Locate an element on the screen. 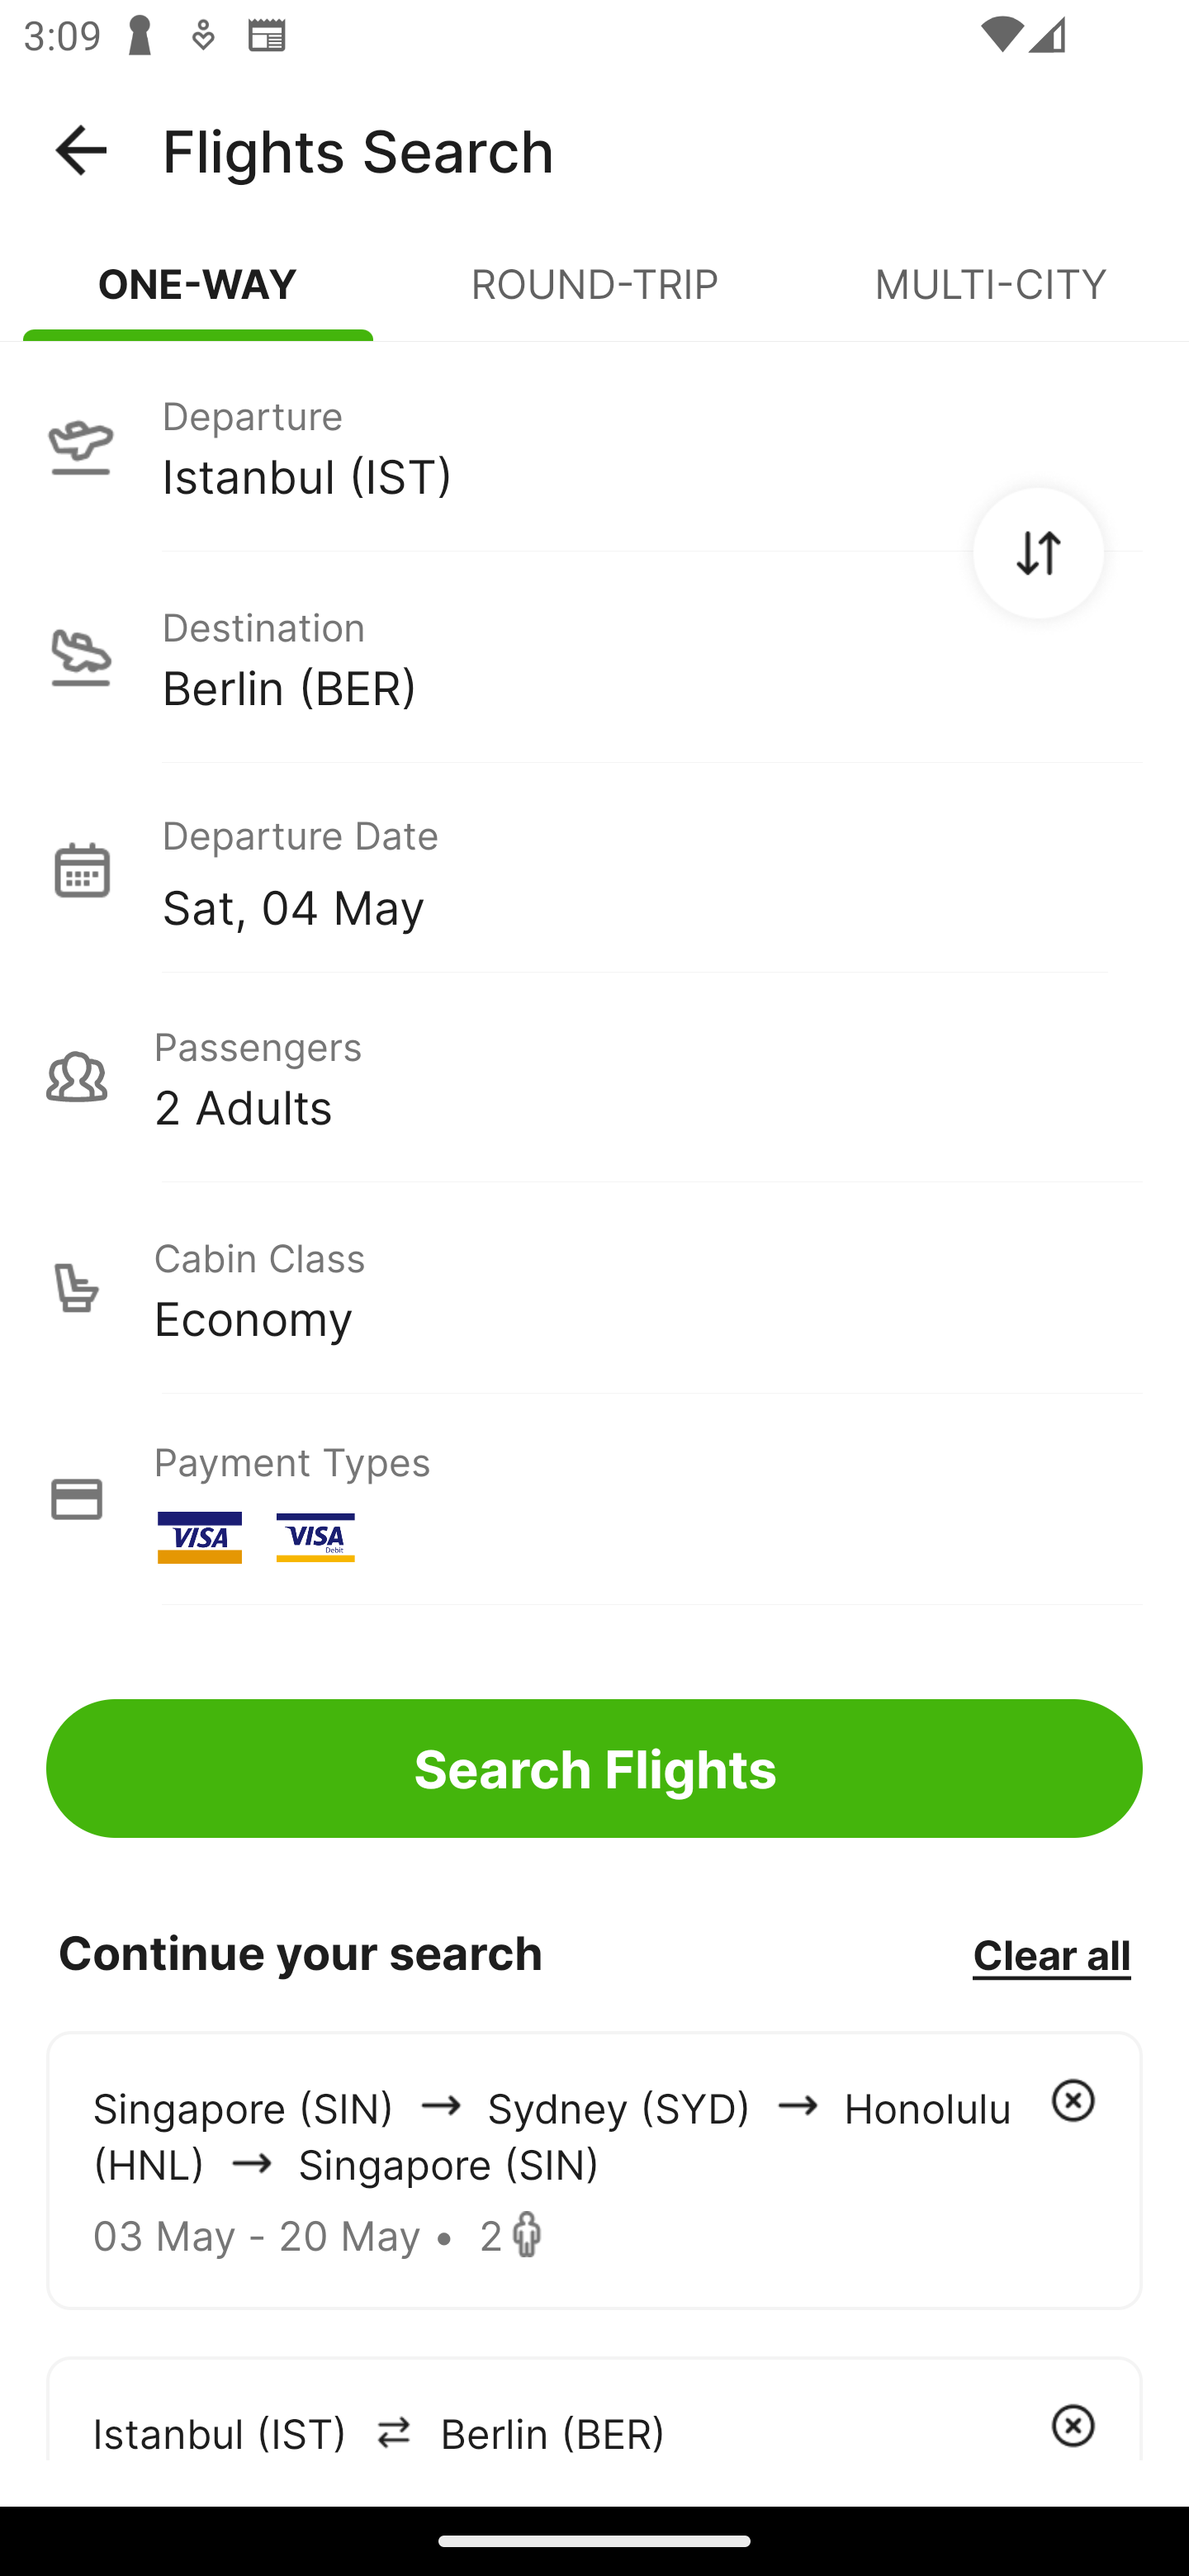 This screenshot has height=2576, width=1189. ONE-WAY is located at coordinates (198, 297).